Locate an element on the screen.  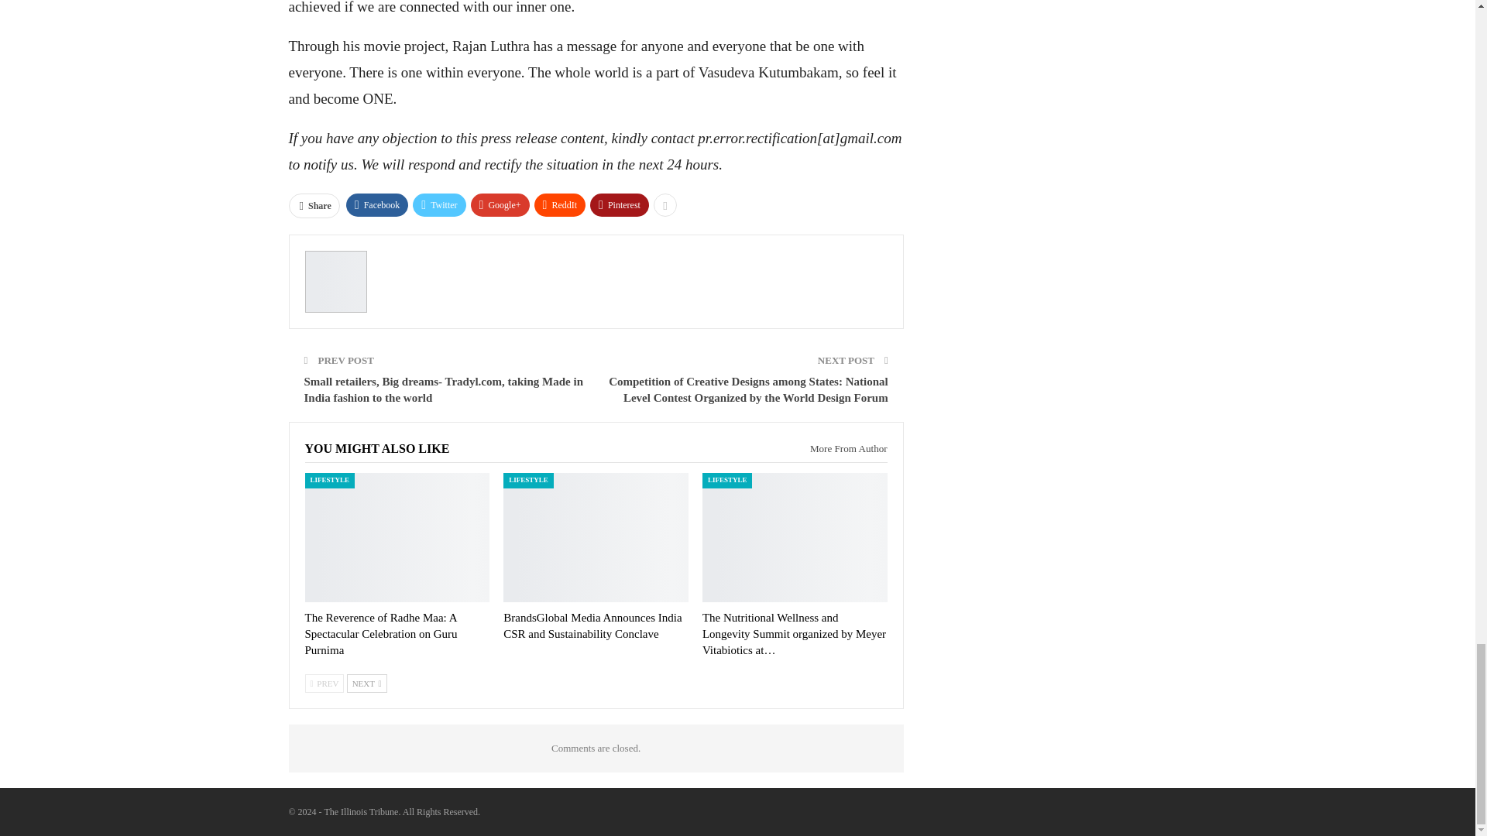
Facebook is located at coordinates (378, 204).